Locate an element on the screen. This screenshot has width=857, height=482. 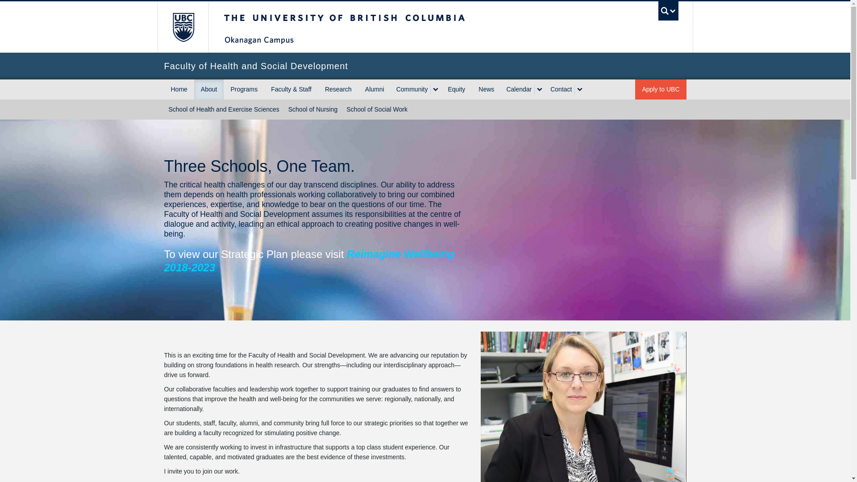
UBC Search is located at coordinates (668, 11).